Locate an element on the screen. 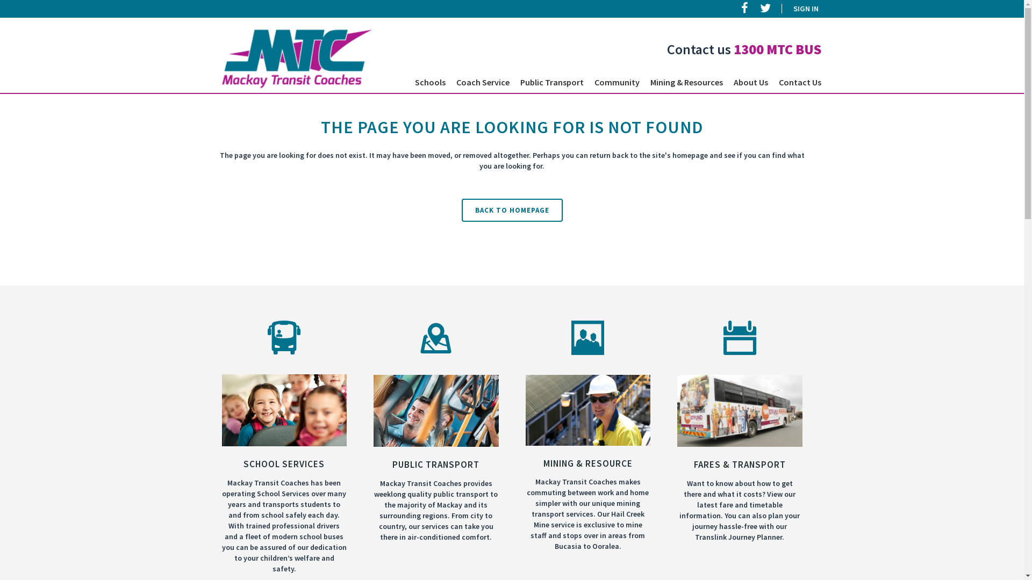 Image resolution: width=1032 pixels, height=580 pixels. Mining & Resources is located at coordinates (687, 82).